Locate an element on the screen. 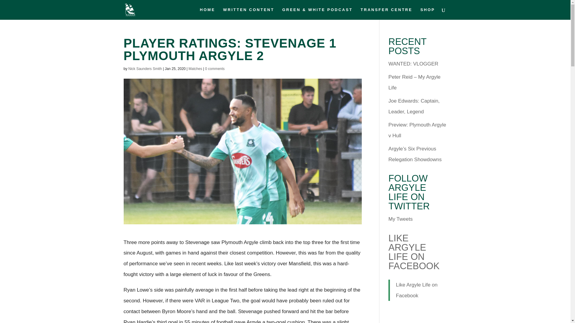 This screenshot has width=575, height=323. Preview: Plymouth Argyle v Hull is located at coordinates (417, 130).